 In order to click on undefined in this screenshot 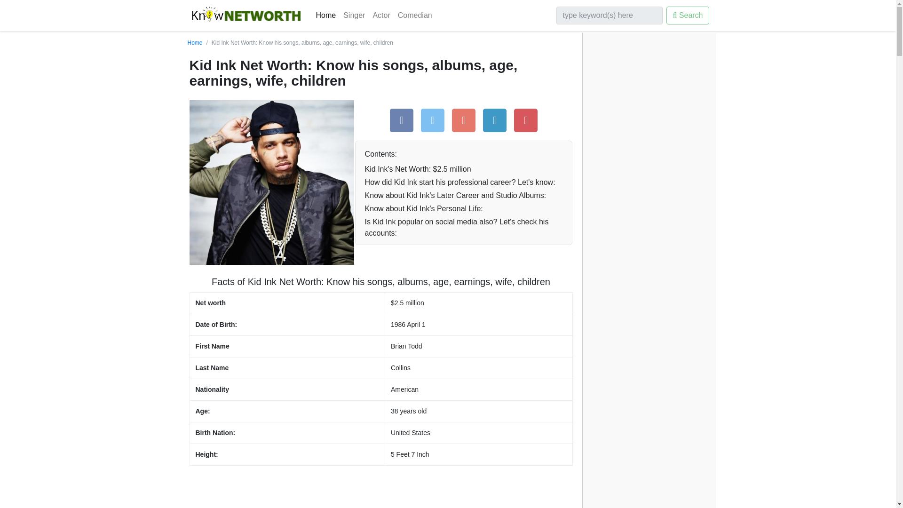, I will do `click(464, 227)`.